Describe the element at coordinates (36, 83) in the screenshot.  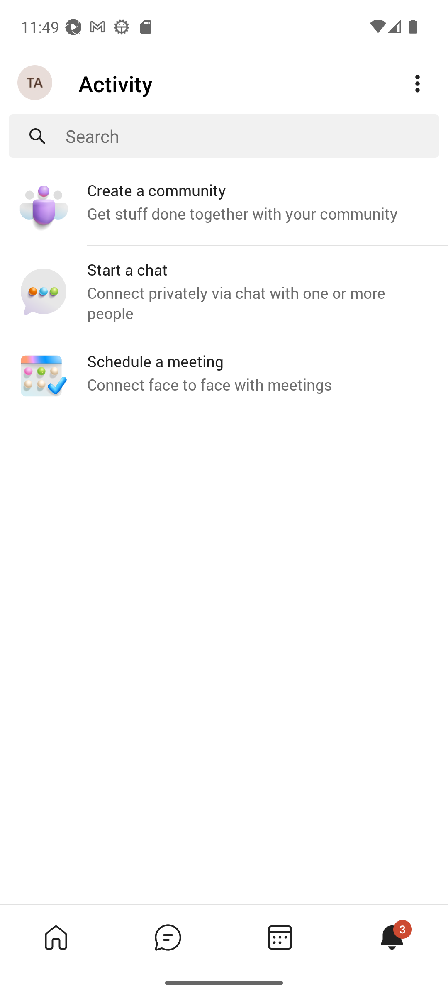
I see `Navigation` at that location.